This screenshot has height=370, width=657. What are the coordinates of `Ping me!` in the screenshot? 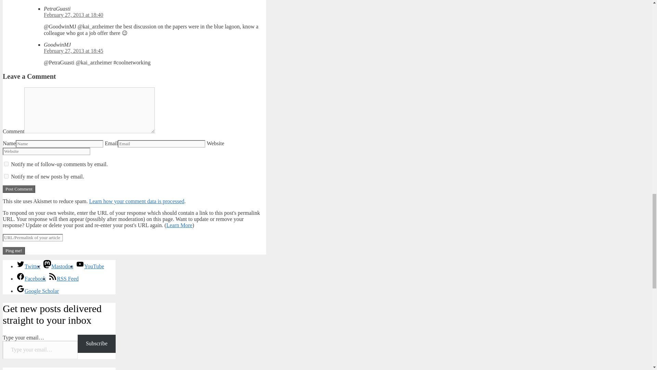 It's located at (14, 251).